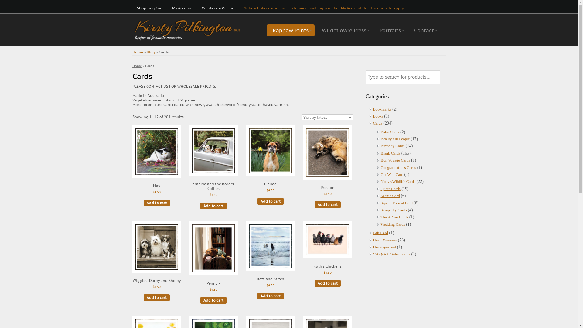  What do you see at coordinates (213, 166) in the screenshot?
I see `Frankie and the Border Collies
$4.50` at bounding box center [213, 166].